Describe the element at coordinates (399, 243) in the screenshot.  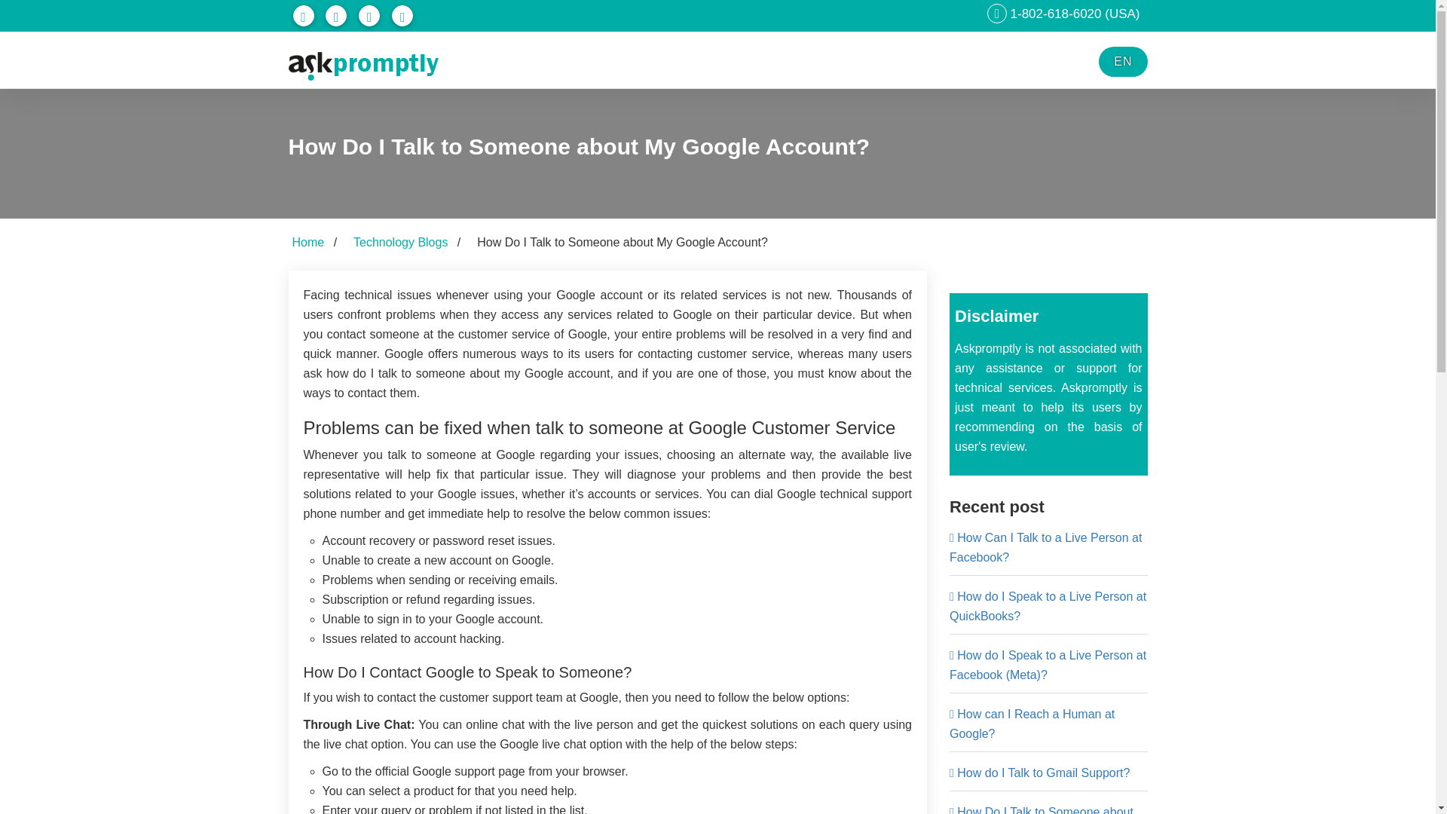
I see `Technology Blogs` at that location.